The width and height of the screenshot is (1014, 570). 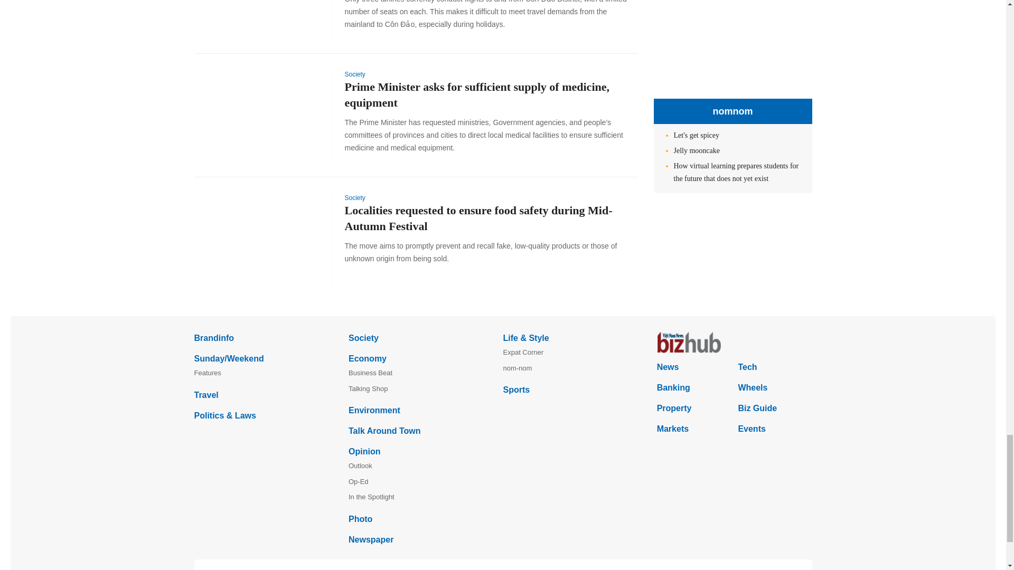 What do you see at coordinates (734, 342) in the screenshot?
I see `bizhub` at bounding box center [734, 342].